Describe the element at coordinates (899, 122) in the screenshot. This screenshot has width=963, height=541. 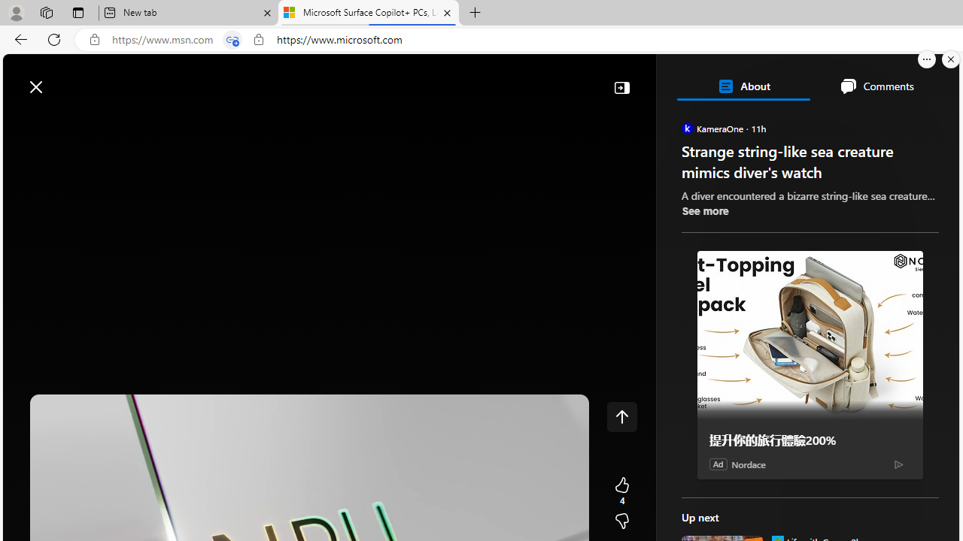
I see `Personalize` at that location.